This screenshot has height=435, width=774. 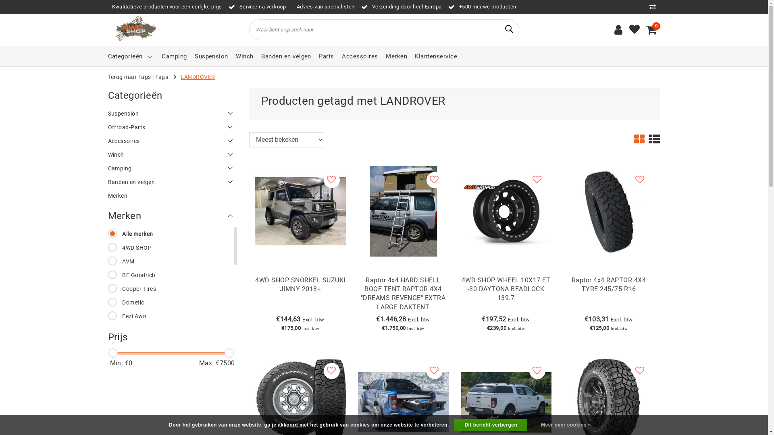 I want to click on Service na verkoop, so click(x=257, y=6).